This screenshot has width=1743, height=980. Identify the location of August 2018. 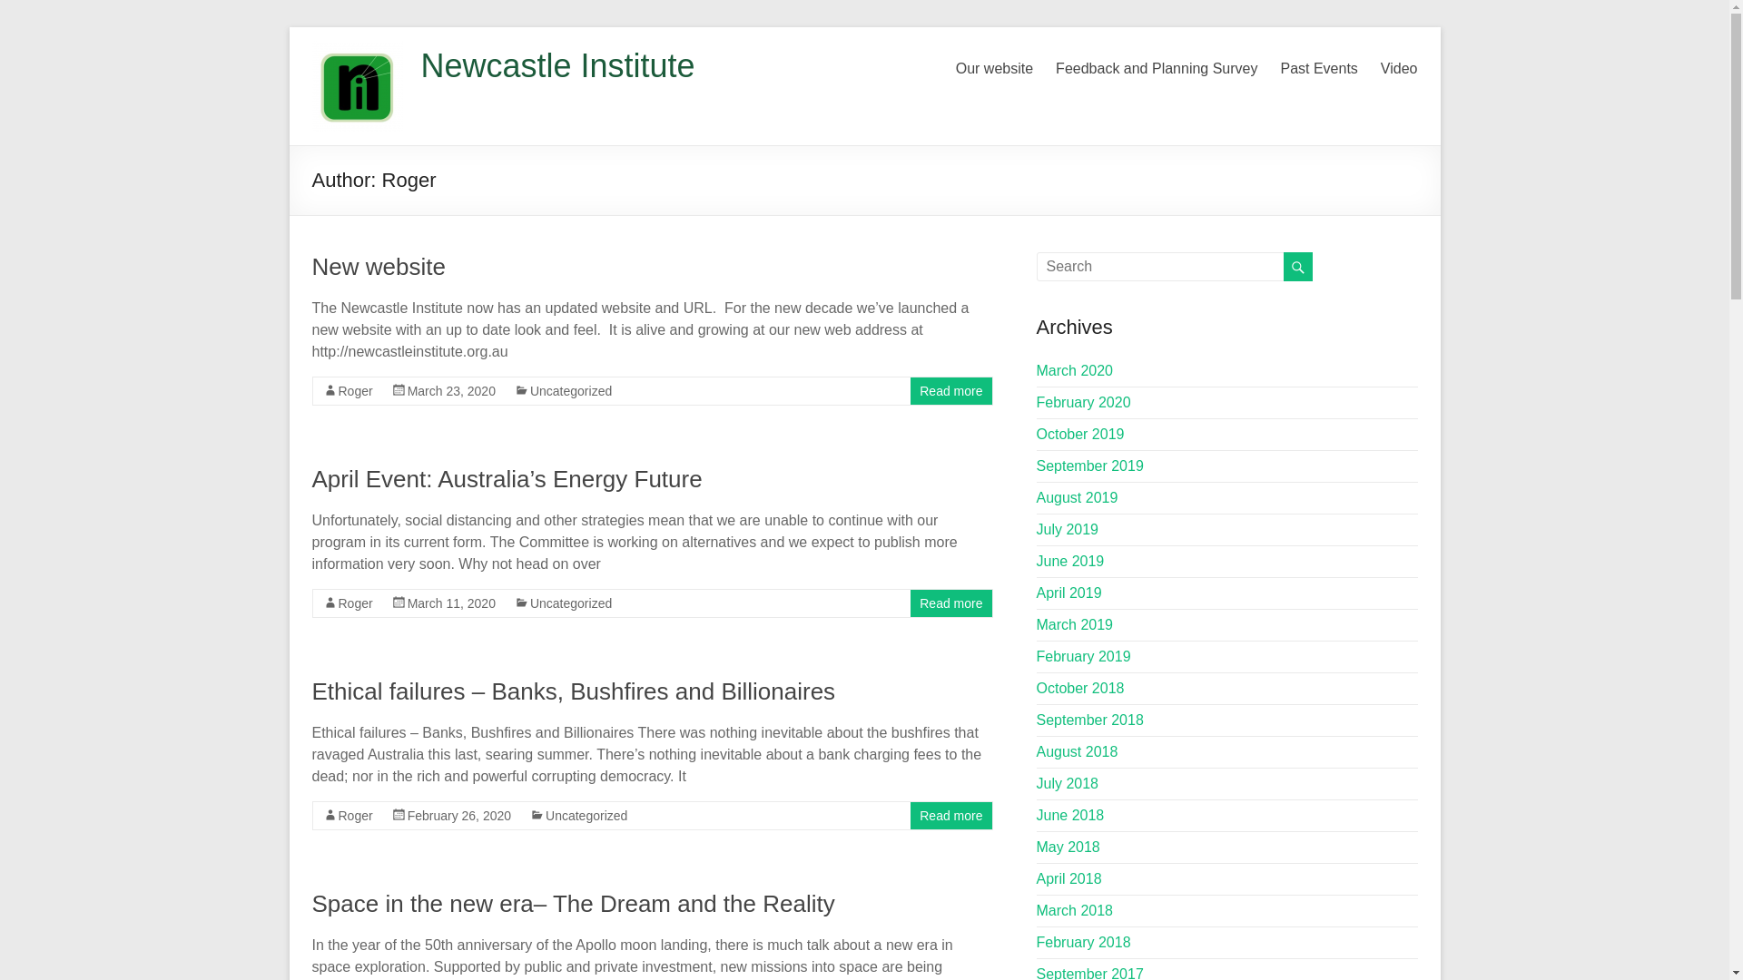
(1078, 751).